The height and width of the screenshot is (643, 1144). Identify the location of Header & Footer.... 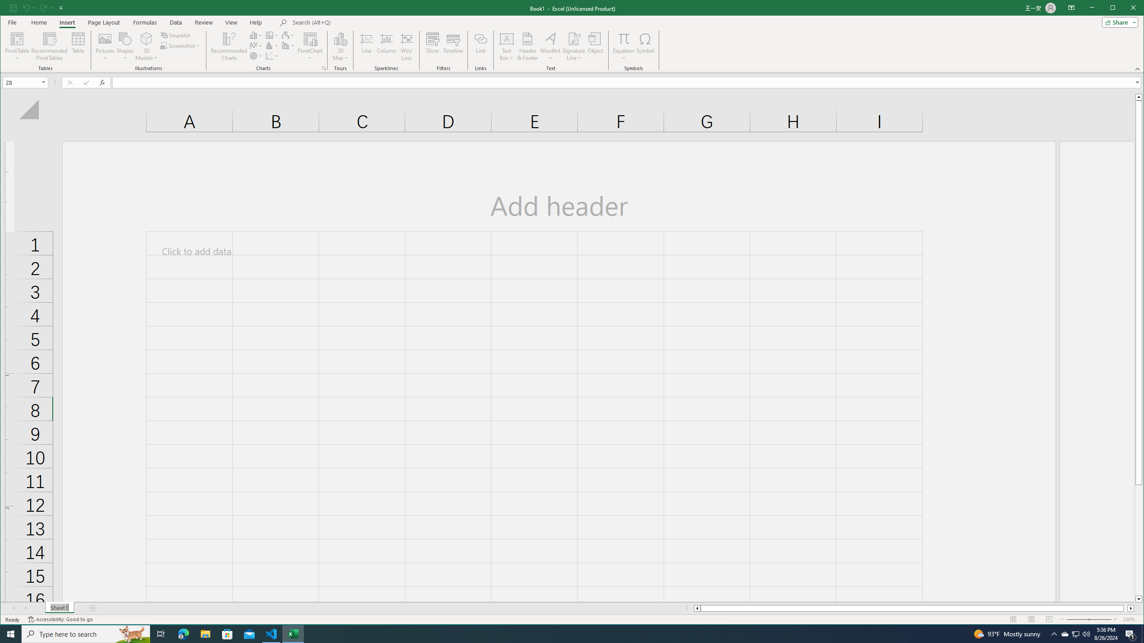
(527, 46).